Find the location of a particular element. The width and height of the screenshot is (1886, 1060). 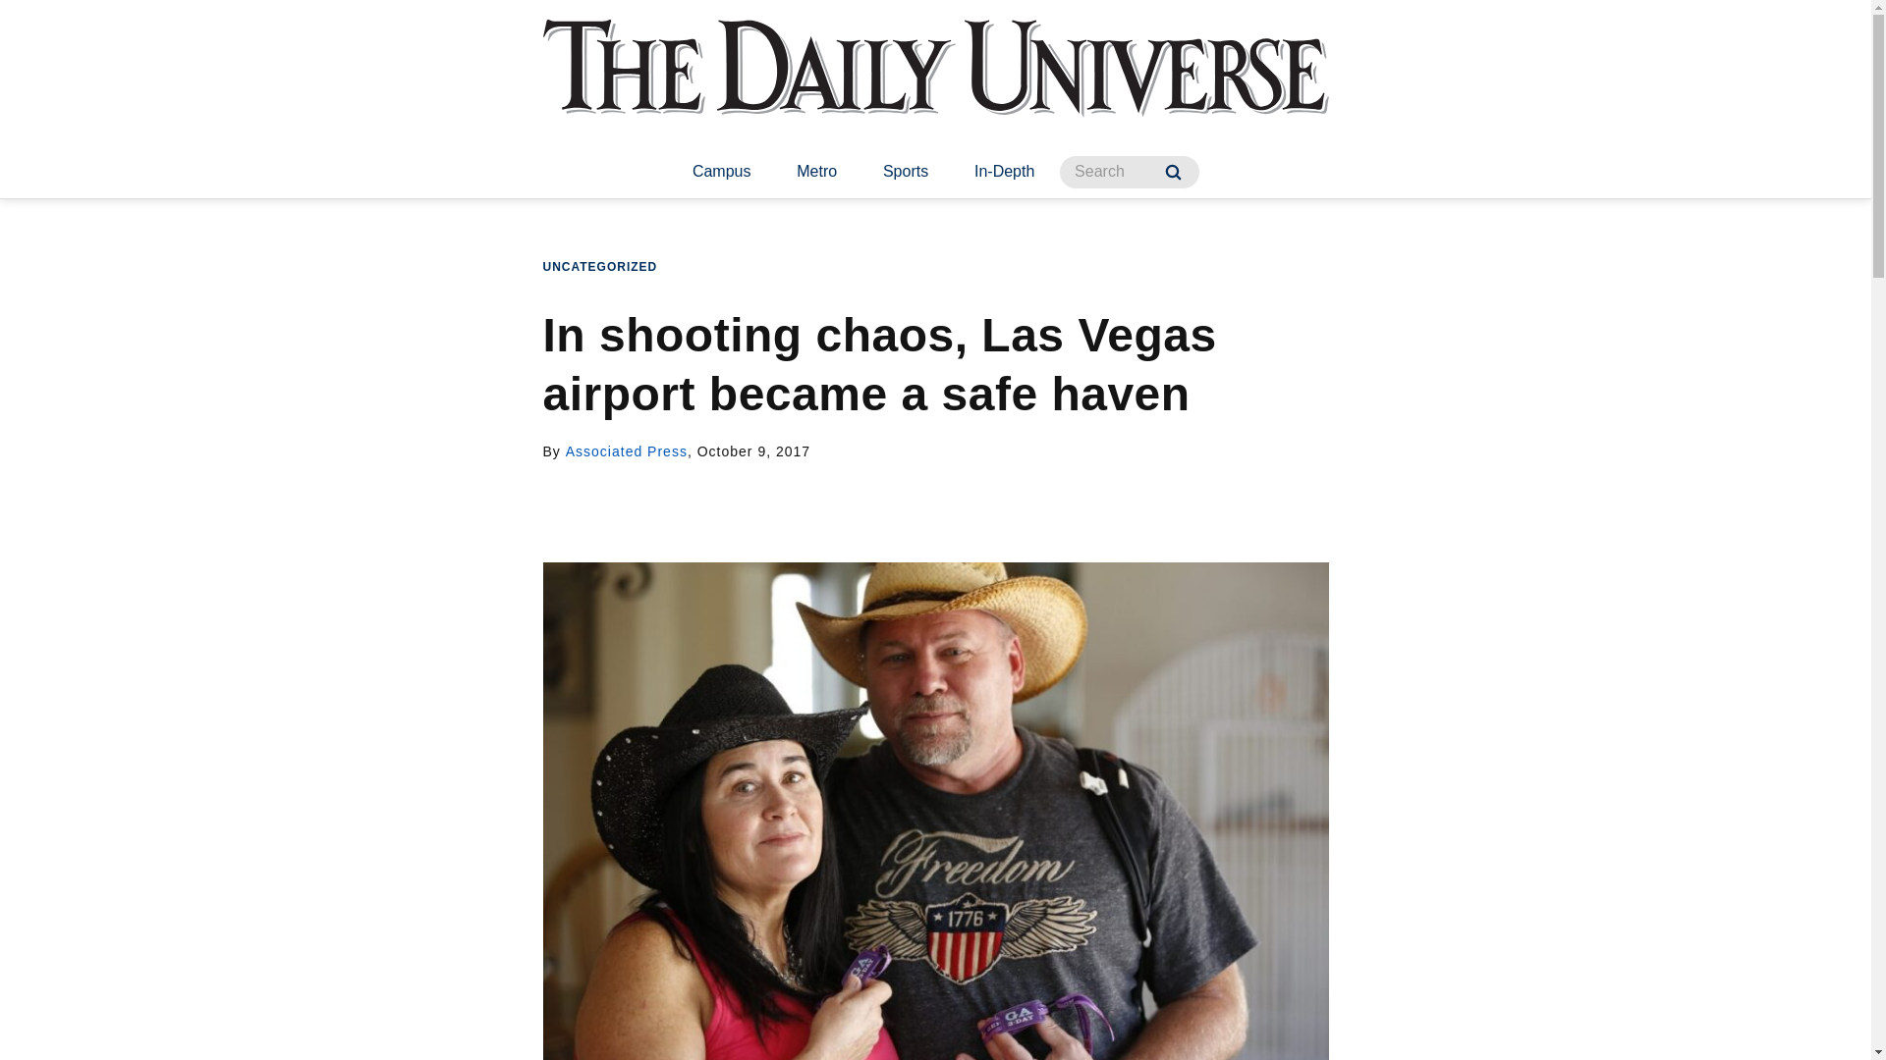

Search is located at coordinates (1173, 172).